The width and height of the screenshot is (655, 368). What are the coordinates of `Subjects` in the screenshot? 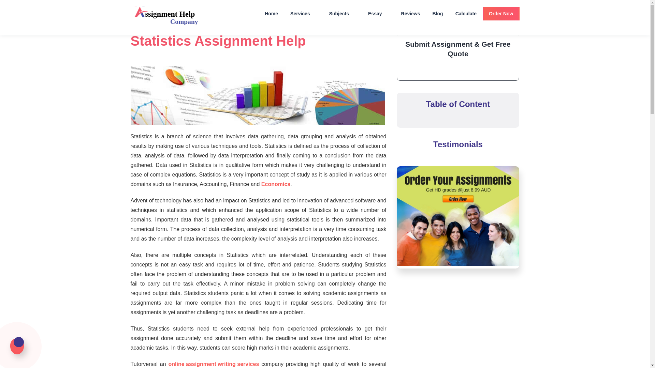 It's located at (343, 14).